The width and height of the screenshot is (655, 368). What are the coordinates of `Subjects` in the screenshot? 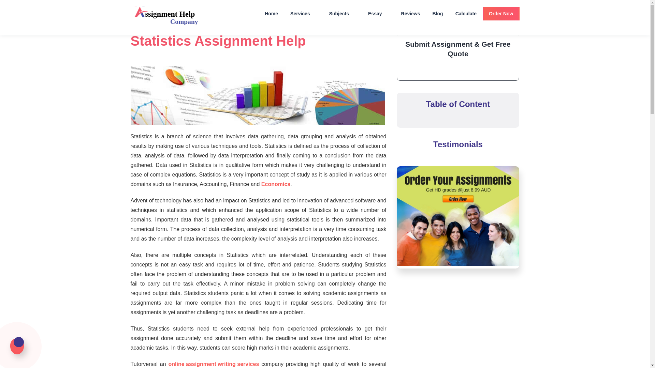 It's located at (343, 14).